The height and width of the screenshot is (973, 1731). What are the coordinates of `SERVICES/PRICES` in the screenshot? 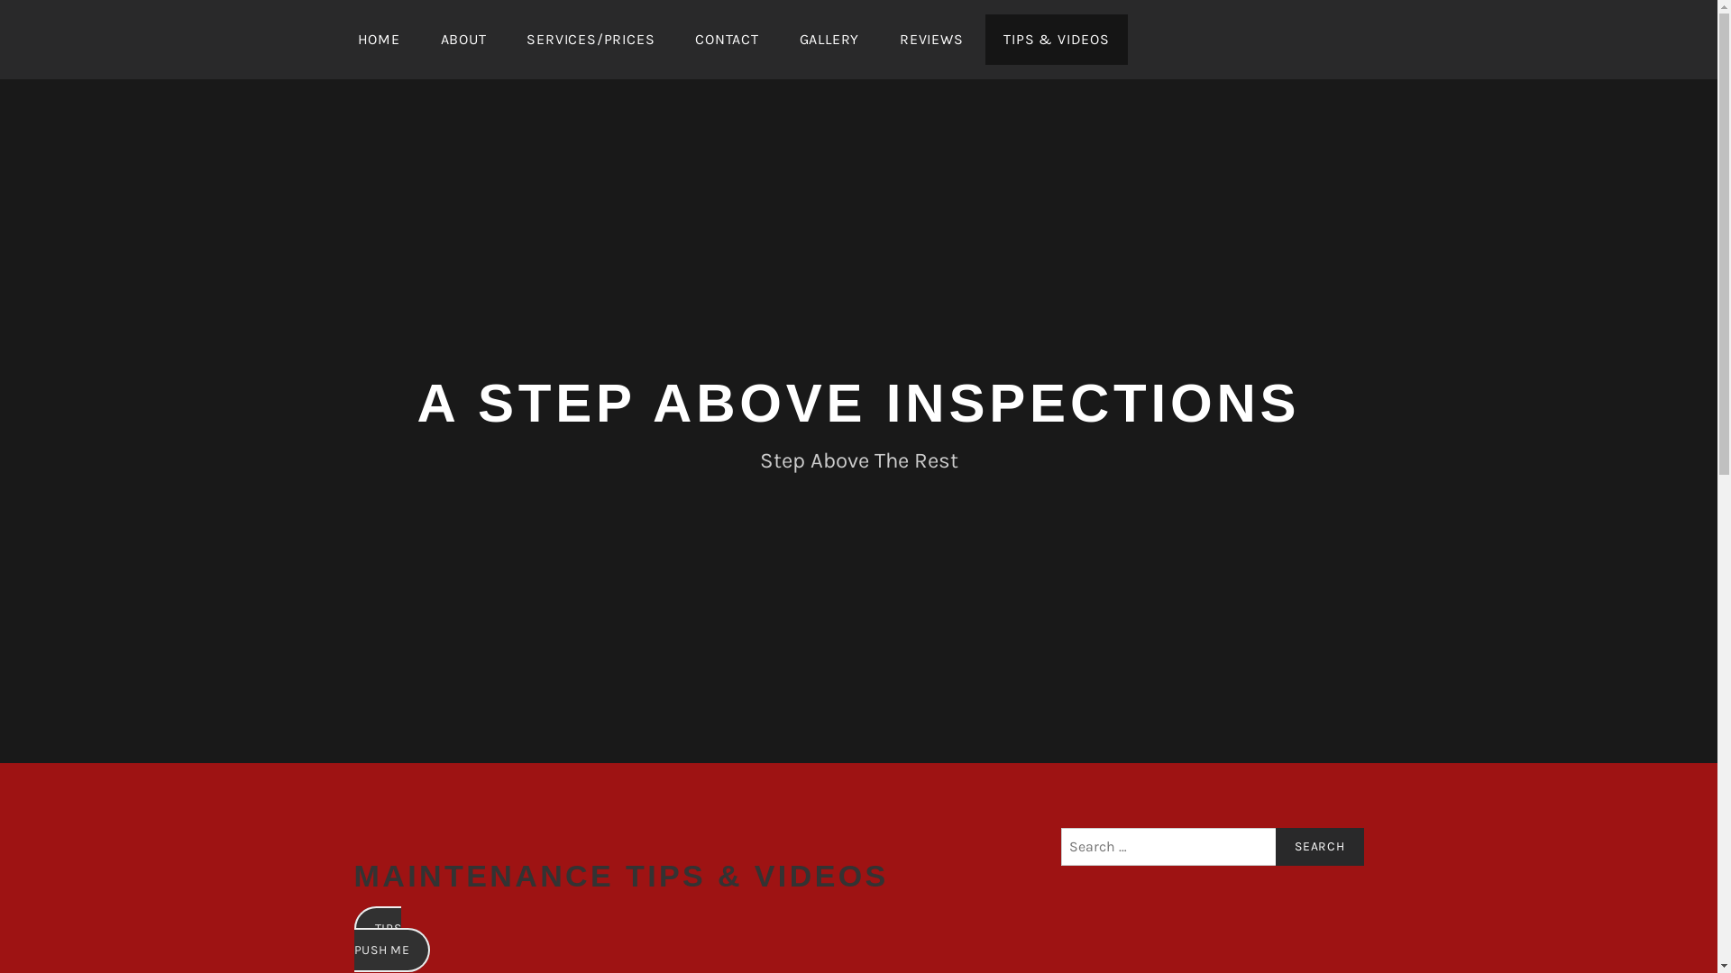 It's located at (591, 40).